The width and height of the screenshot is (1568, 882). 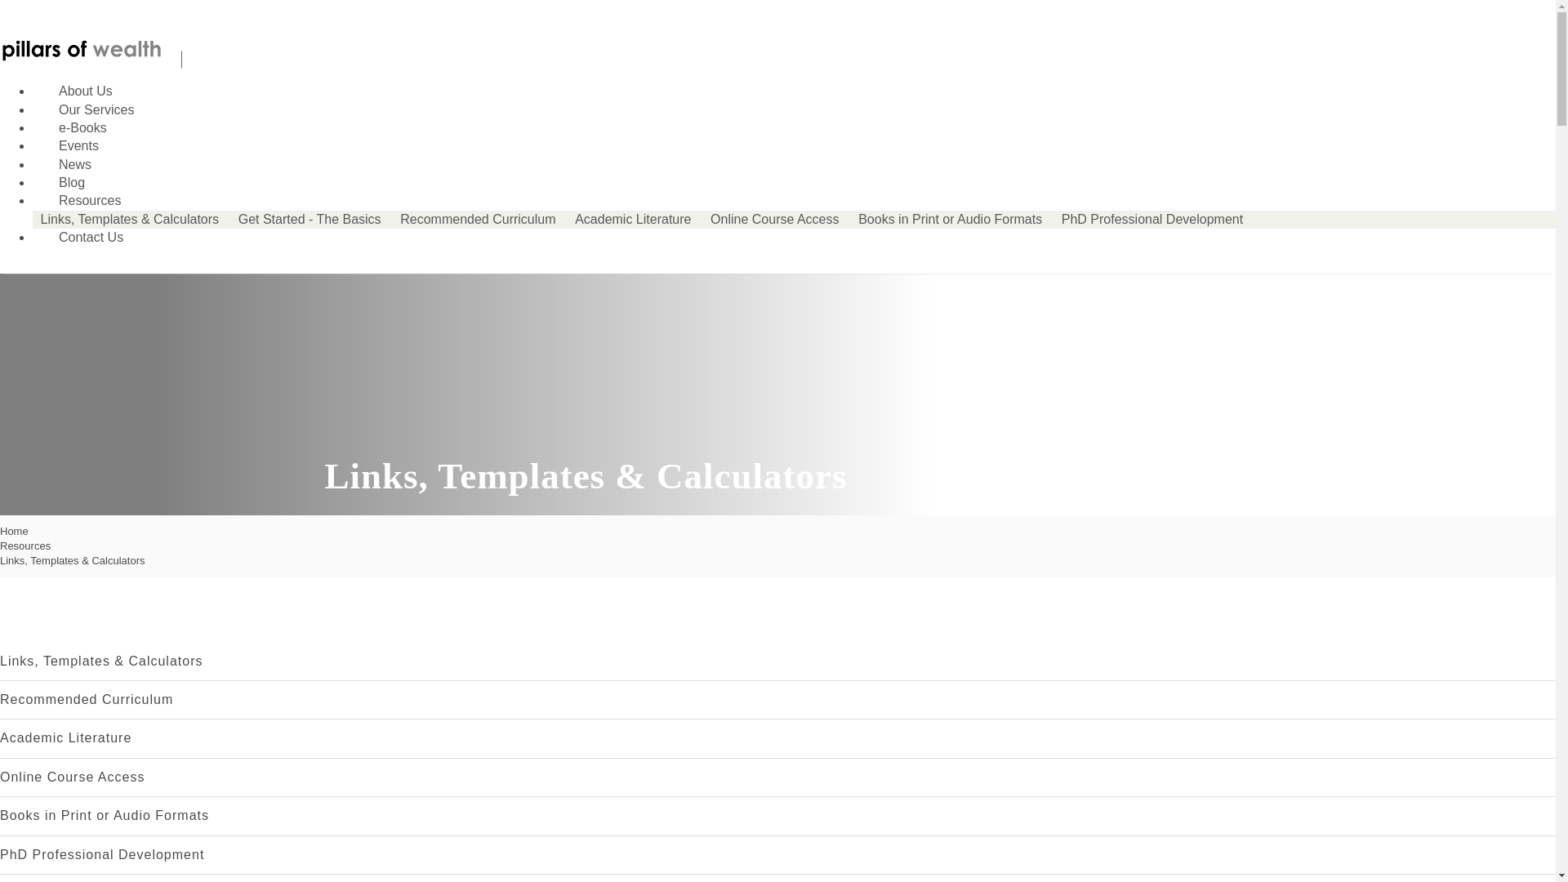 What do you see at coordinates (478, 219) in the screenshot?
I see `Recommended Curriculum` at bounding box center [478, 219].